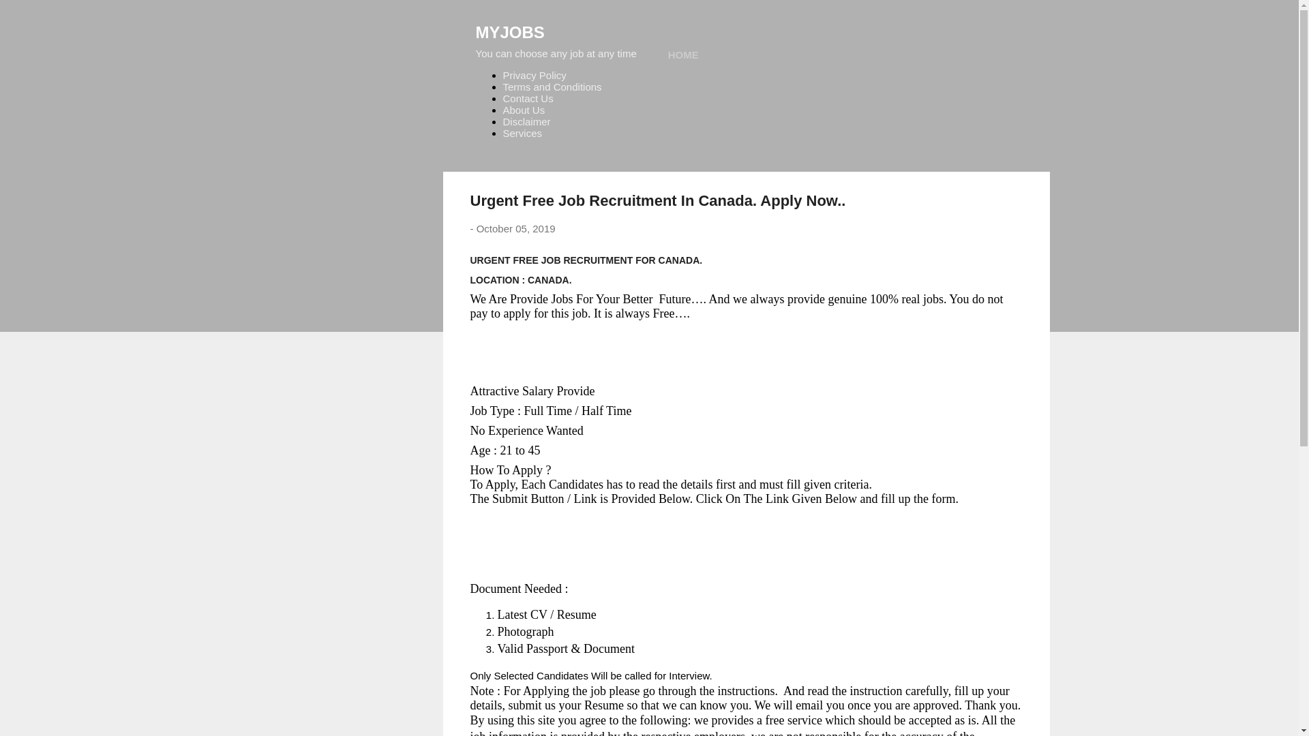 This screenshot has height=736, width=1309. I want to click on MYJOBS, so click(510, 31).